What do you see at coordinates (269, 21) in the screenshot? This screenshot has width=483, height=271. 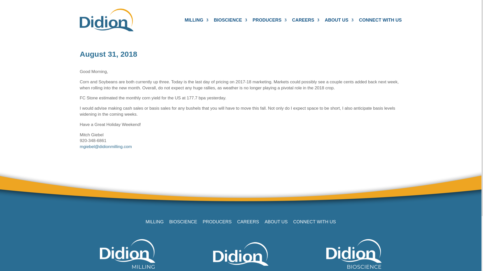 I see `PRODUCERS` at bounding box center [269, 21].